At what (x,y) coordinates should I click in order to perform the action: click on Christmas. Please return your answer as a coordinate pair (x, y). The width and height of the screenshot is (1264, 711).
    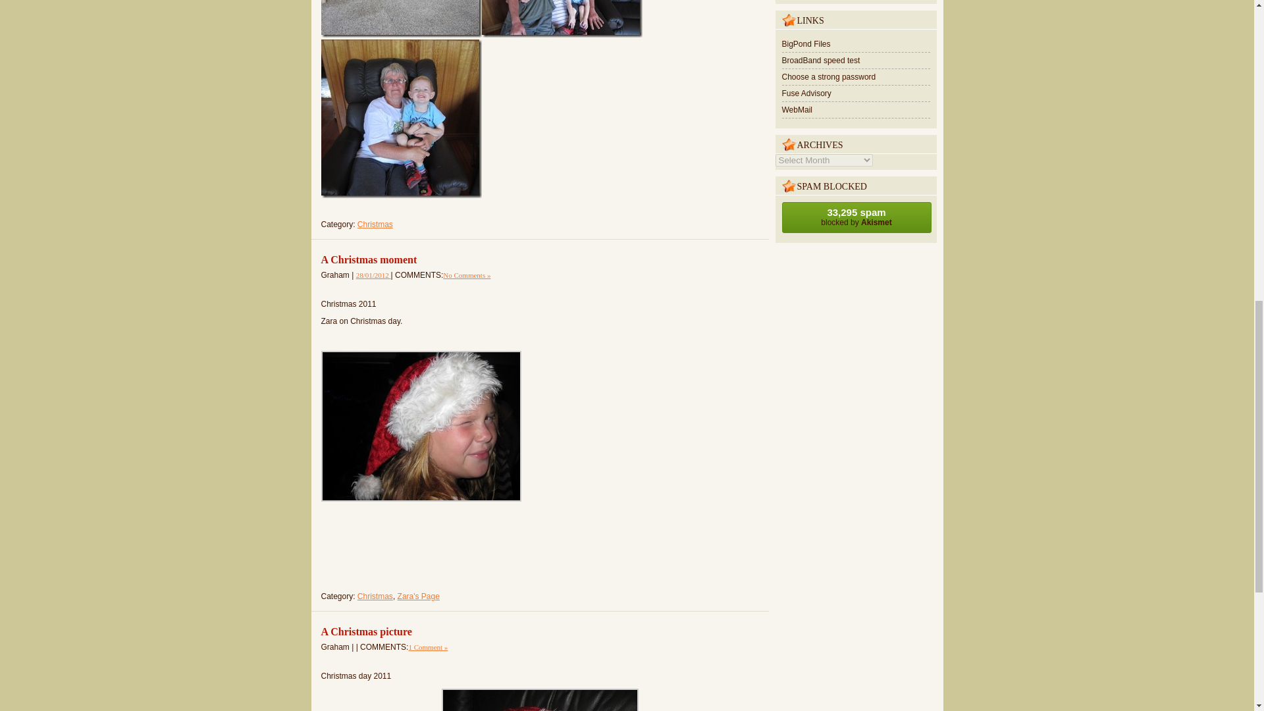
    Looking at the image, I should click on (375, 224).